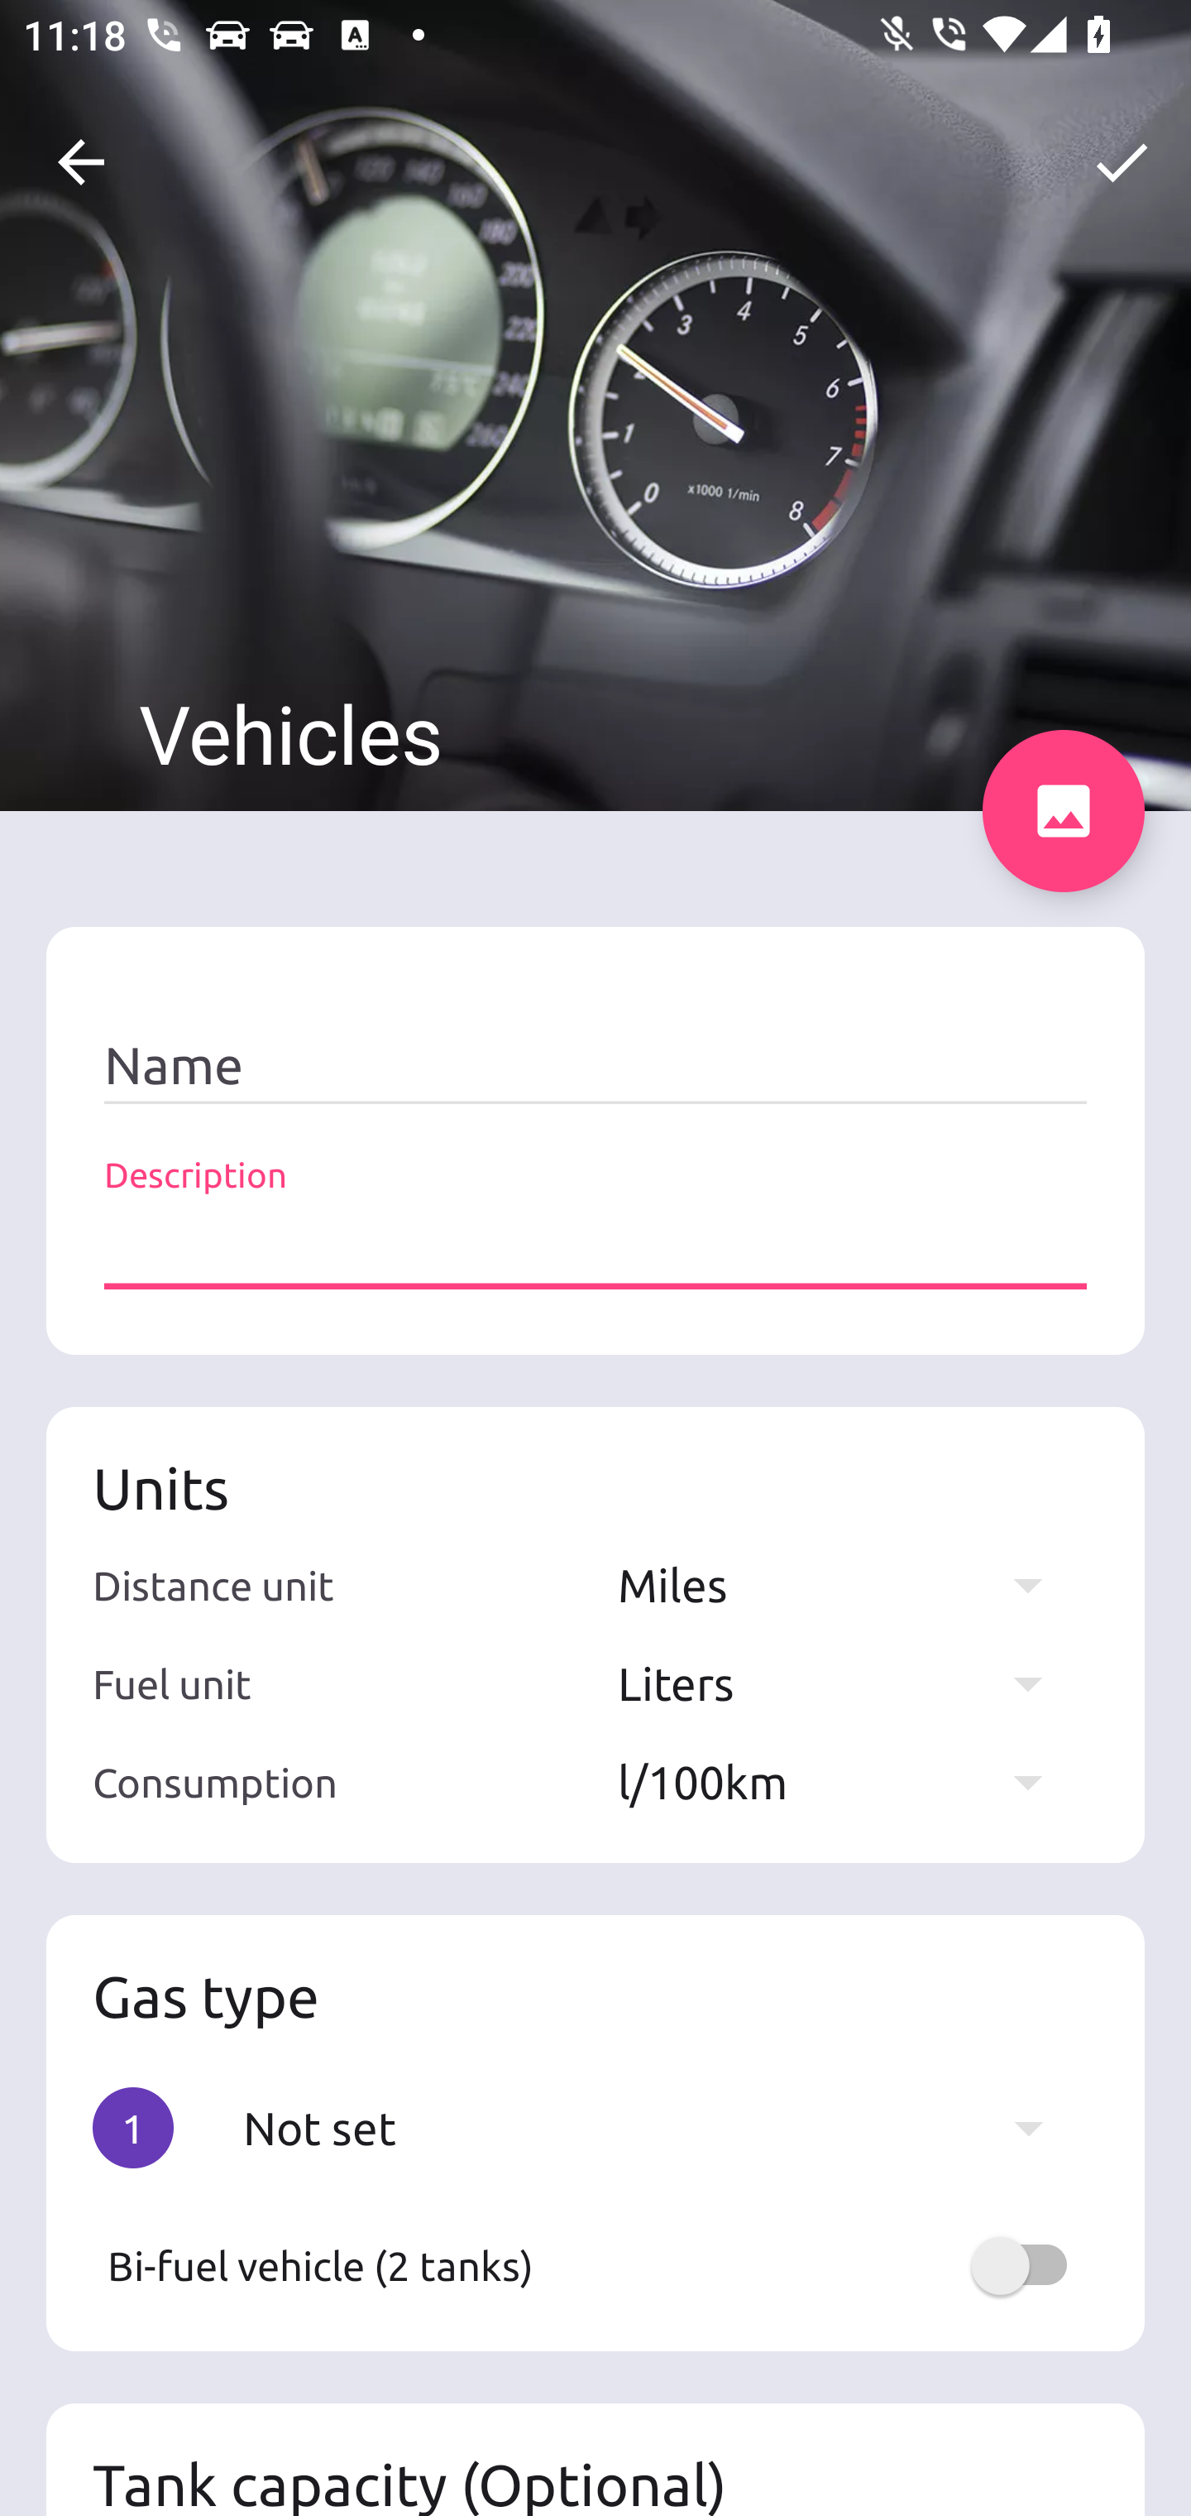 The width and height of the screenshot is (1191, 2516). What do you see at coordinates (1122, 162) in the screenshot?
I see `OK` at bounding box center [1122, 162].